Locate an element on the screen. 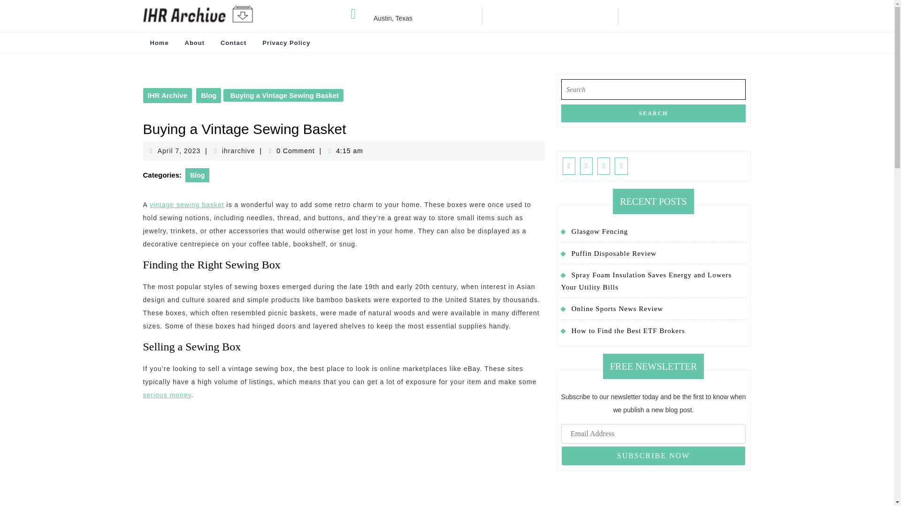  Home is located at coordinates (233, 43).